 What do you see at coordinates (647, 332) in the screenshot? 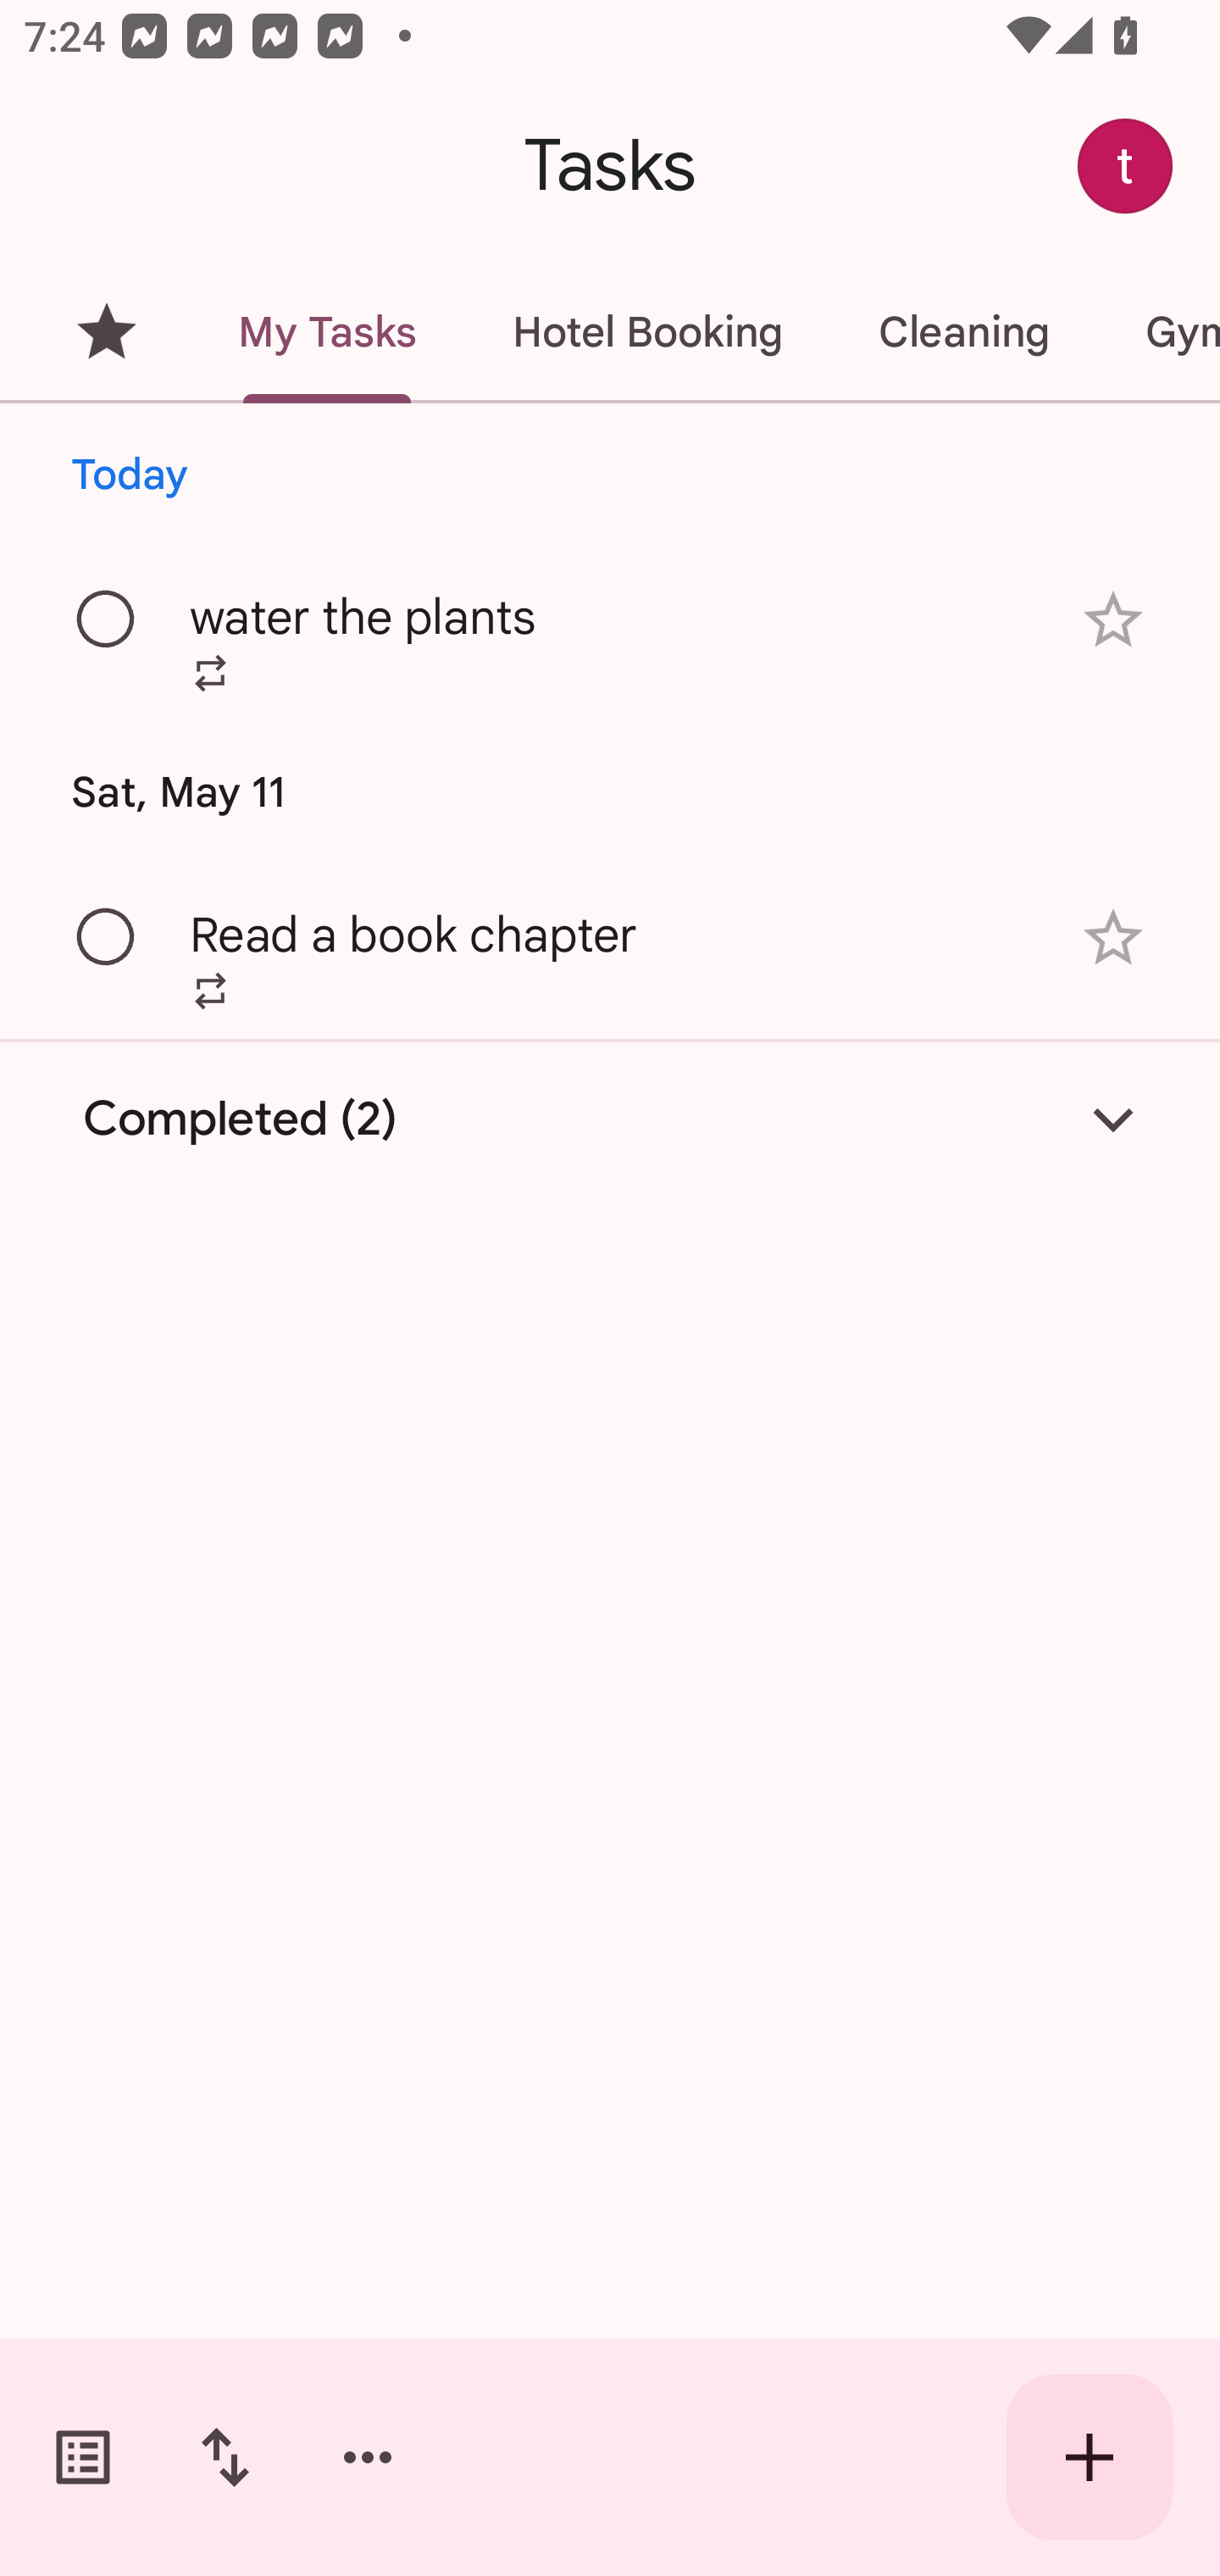
I see `Hotel Booking` at bounding box center [647, 332].